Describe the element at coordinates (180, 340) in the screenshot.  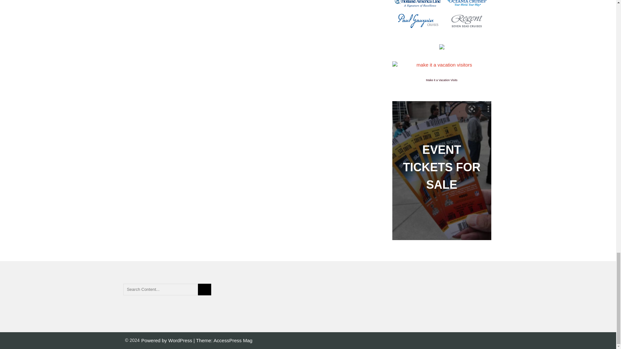
I see `WordPress` at that location.